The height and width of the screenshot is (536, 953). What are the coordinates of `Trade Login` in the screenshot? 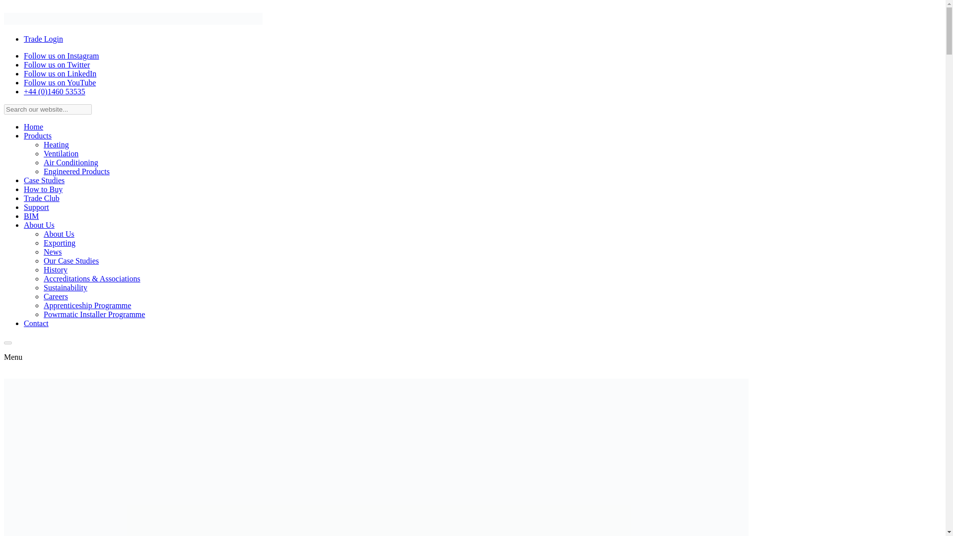 It's located at (43, 39).